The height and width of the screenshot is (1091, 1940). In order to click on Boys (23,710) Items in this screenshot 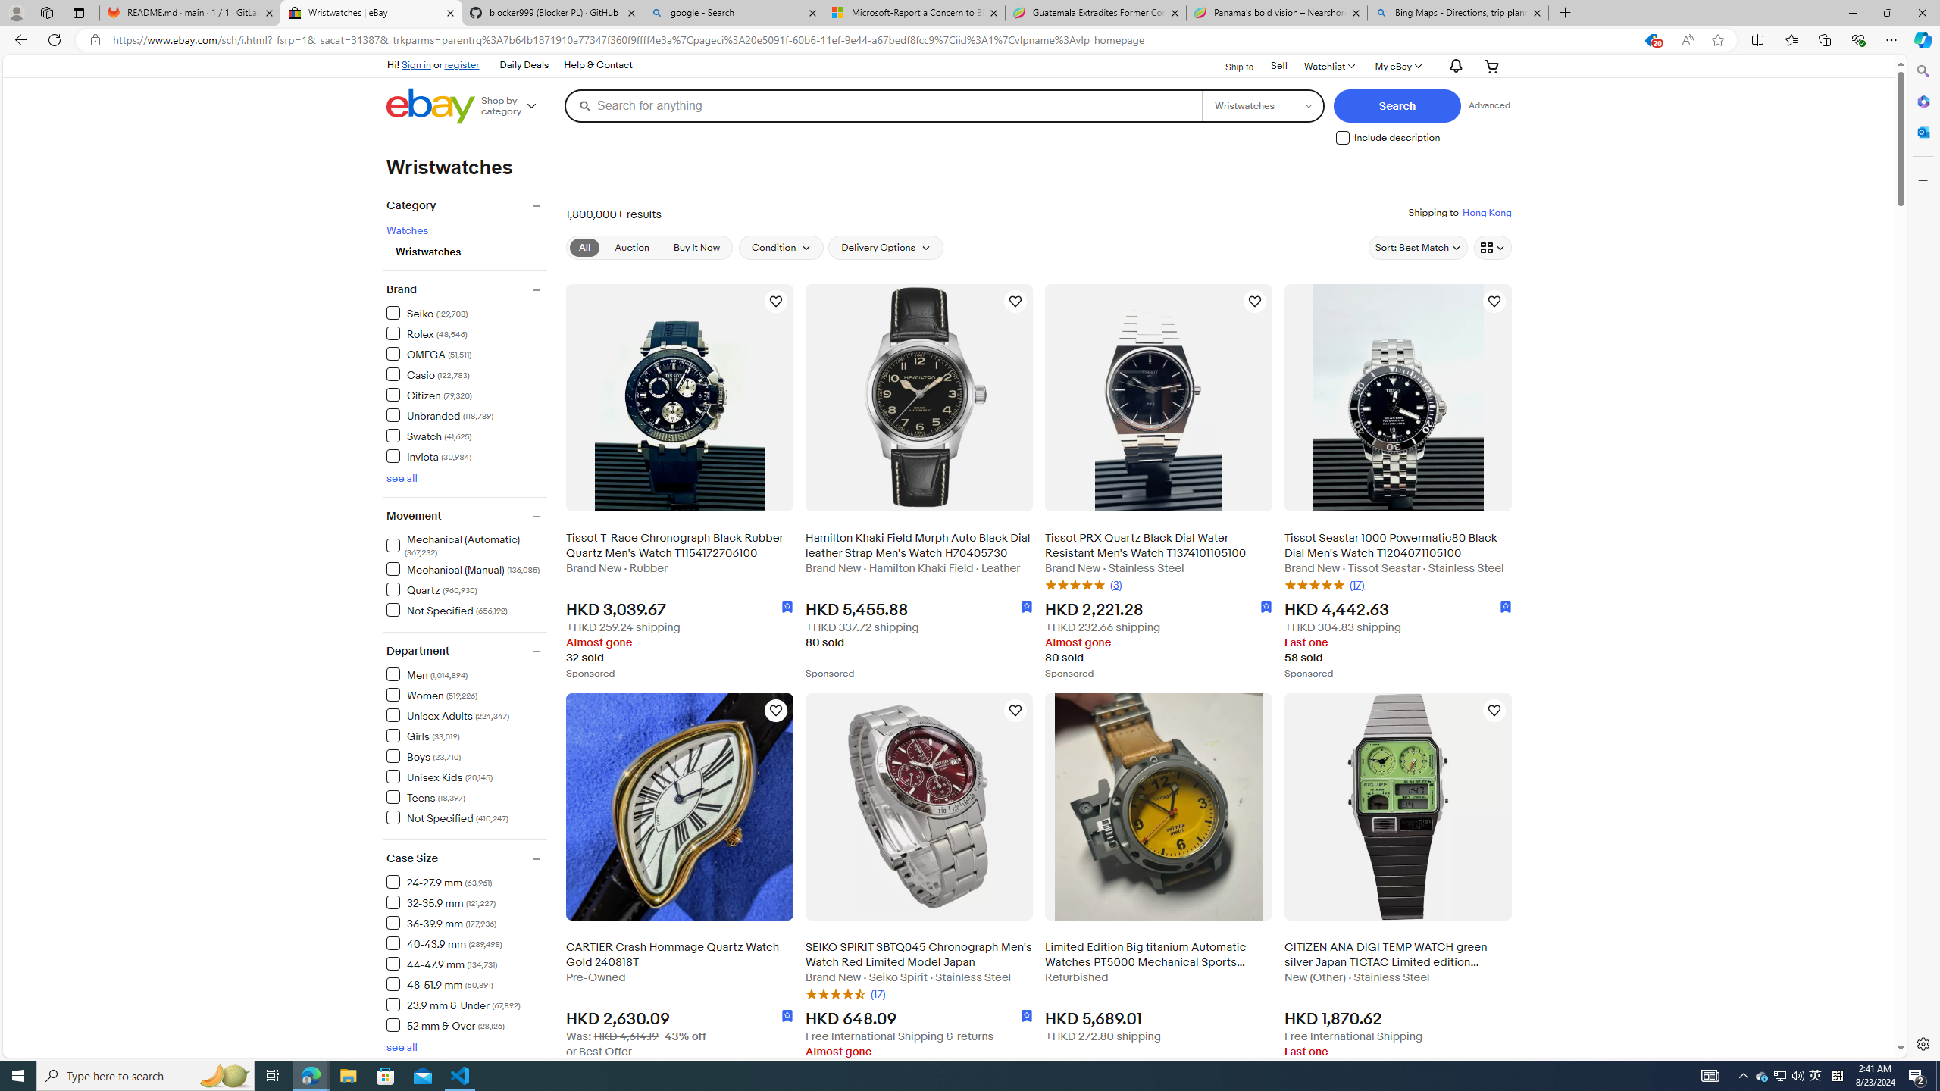, I will do `click(424, 756)`.